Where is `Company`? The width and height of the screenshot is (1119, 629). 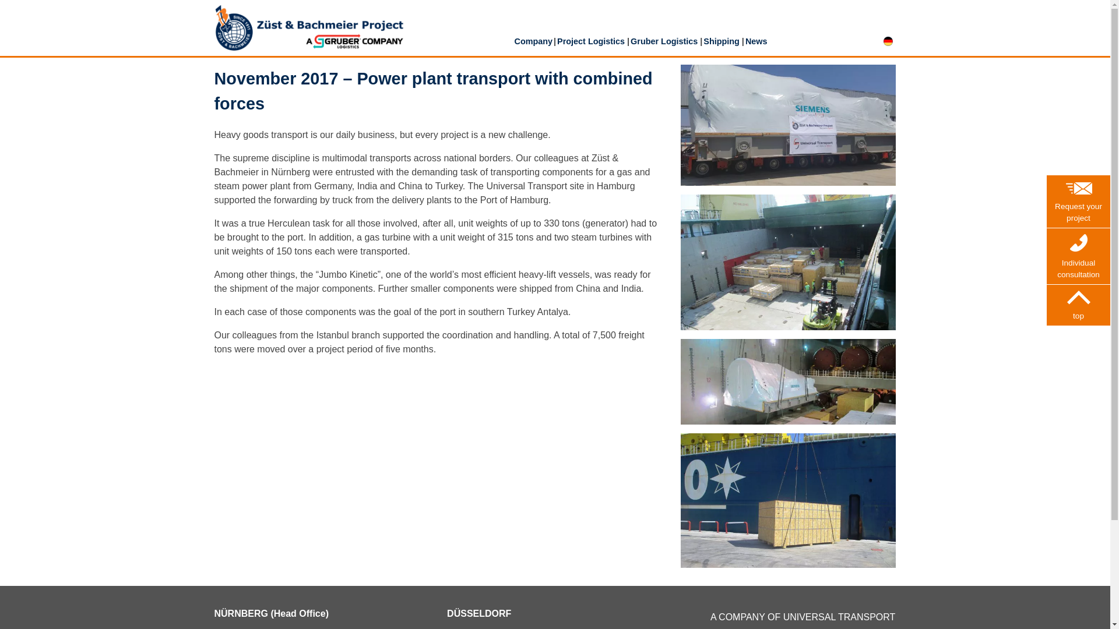
Company is located at coordinates (533, 42).